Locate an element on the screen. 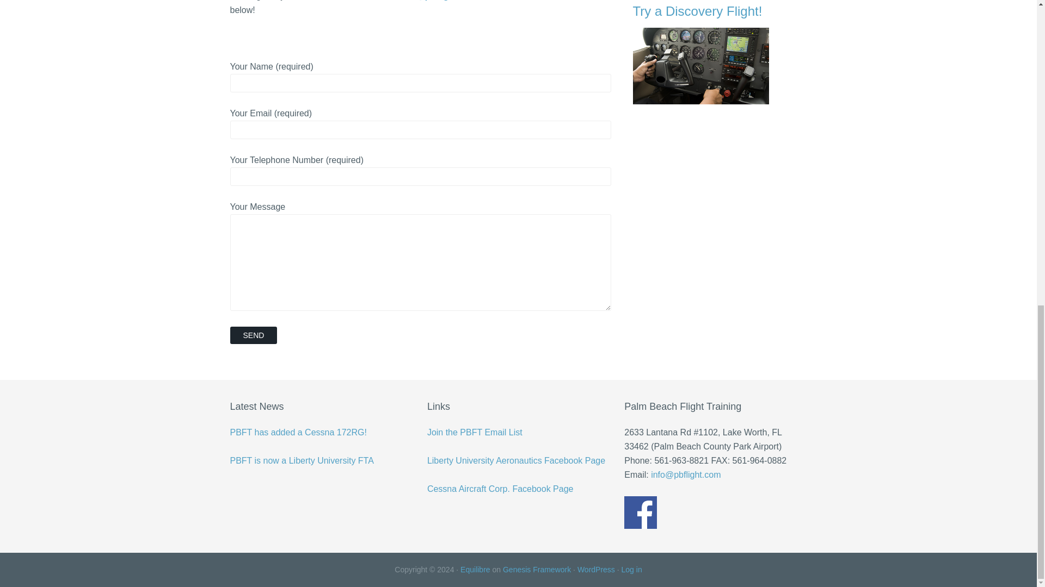  Send is located at coordinates (253, 335).